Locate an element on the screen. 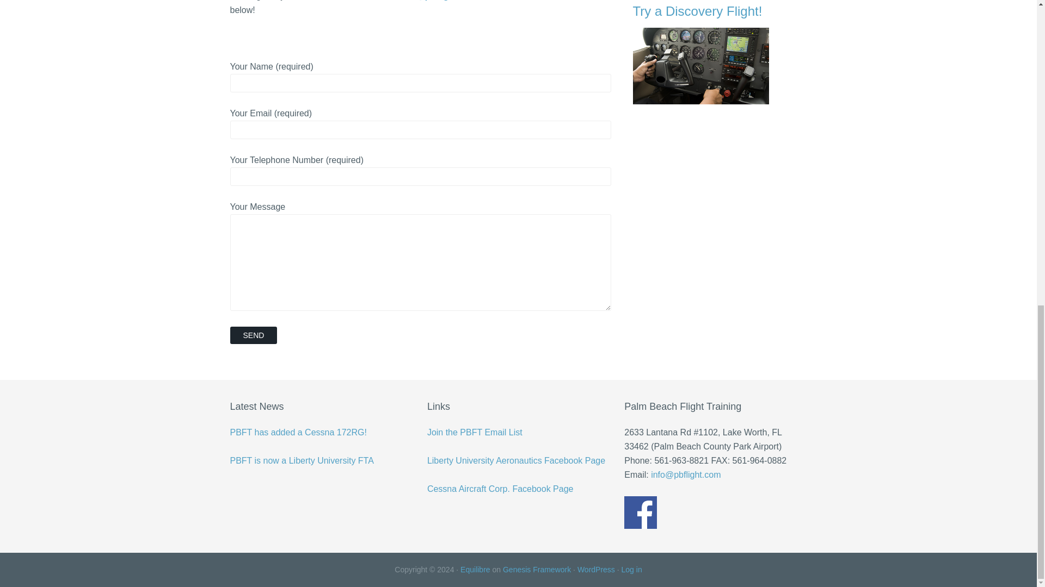  Send is located at coordinates (253, 335).